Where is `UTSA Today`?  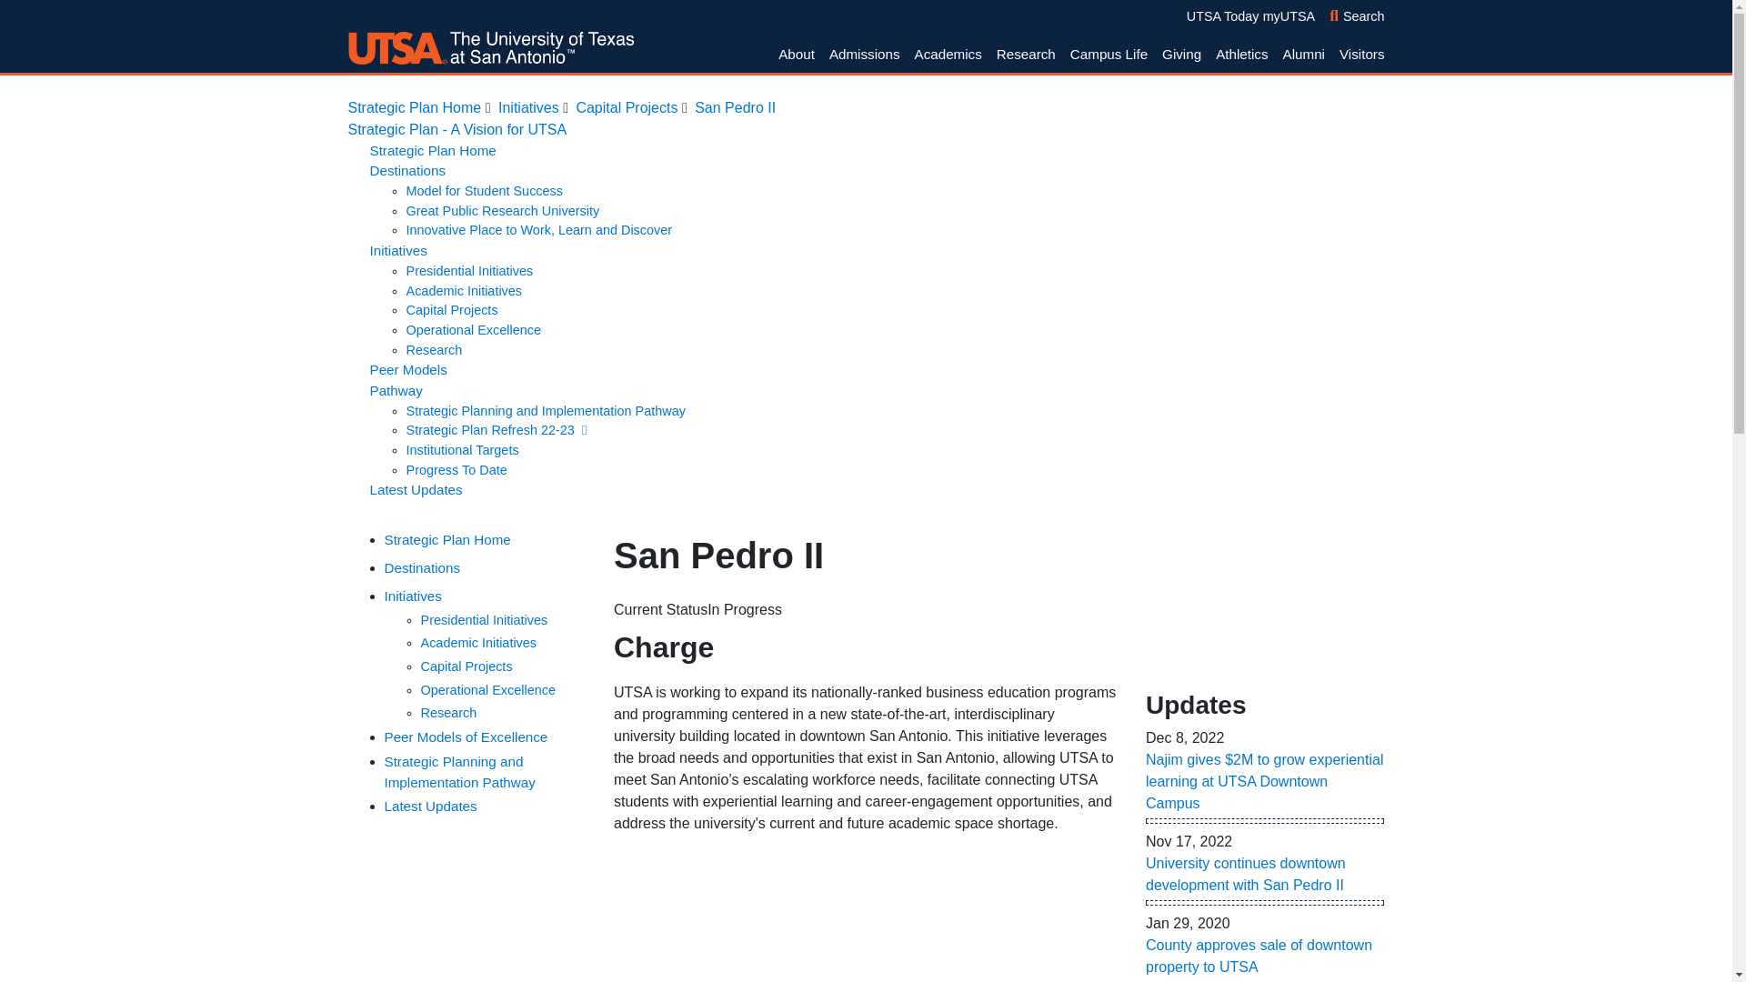 UTSA Today is located at coordinates (1222, 15).